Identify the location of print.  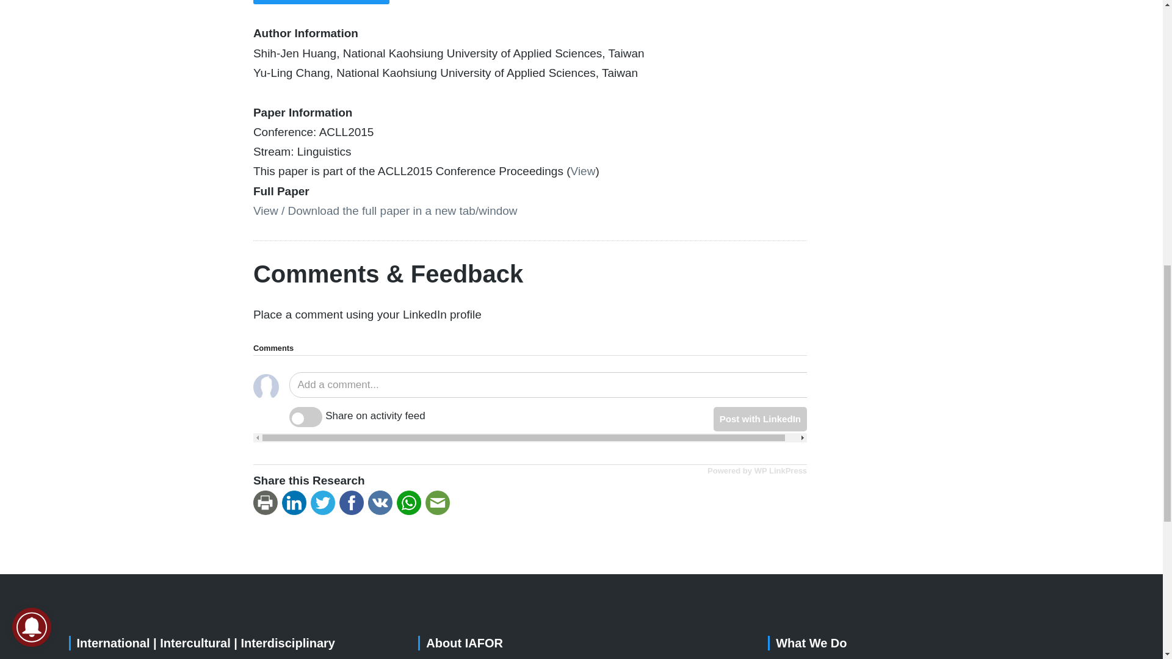
(267, 503).